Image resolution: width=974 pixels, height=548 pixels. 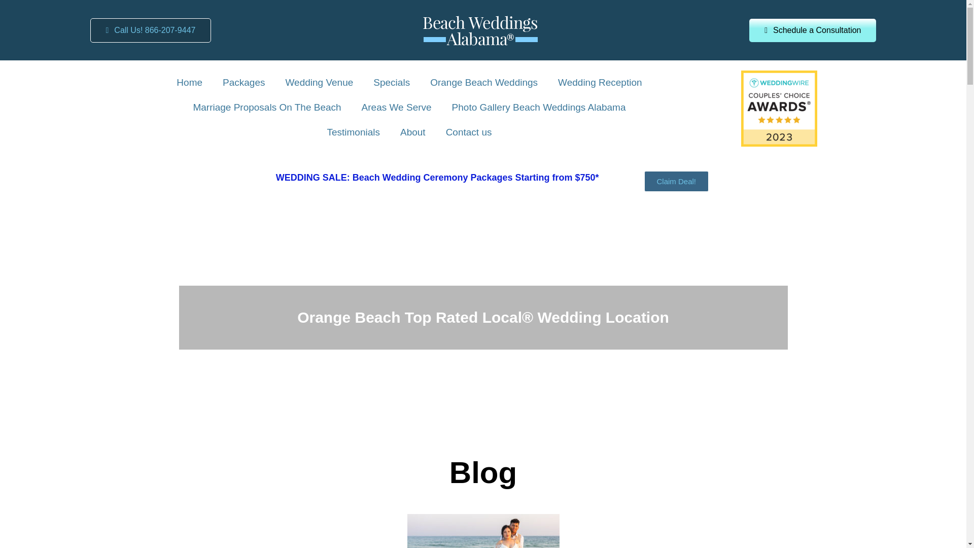 What do you see at coordinates (392, 83) in the screenshot?
I see `Specials` at bounding box center [392, 83].